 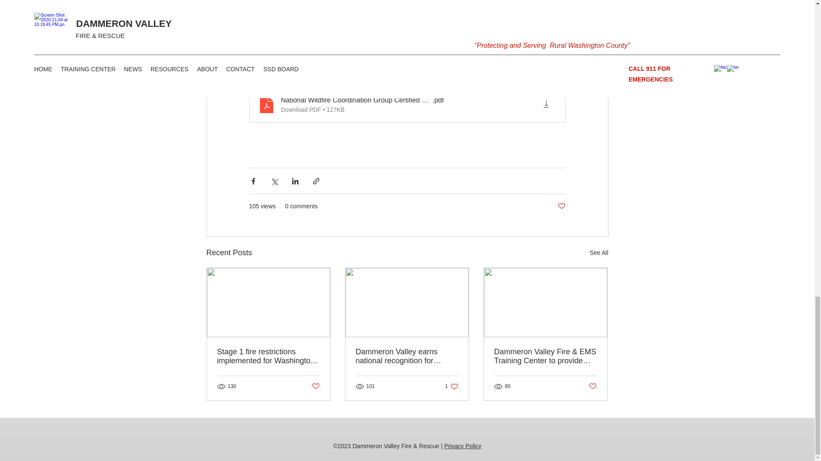 What do you see at coordinates (463, 446) in the screenshot?
I see `See All` at bounding box center [463, 446].